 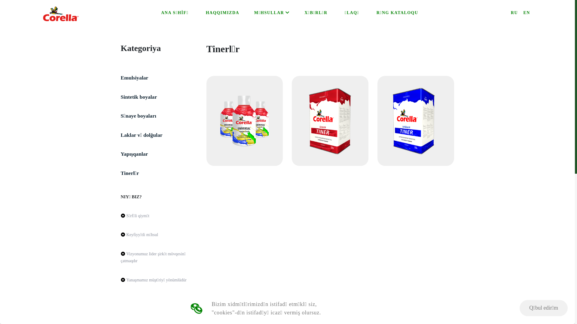 I want to click on Emulsiyalar, so click(x=135, y=78).